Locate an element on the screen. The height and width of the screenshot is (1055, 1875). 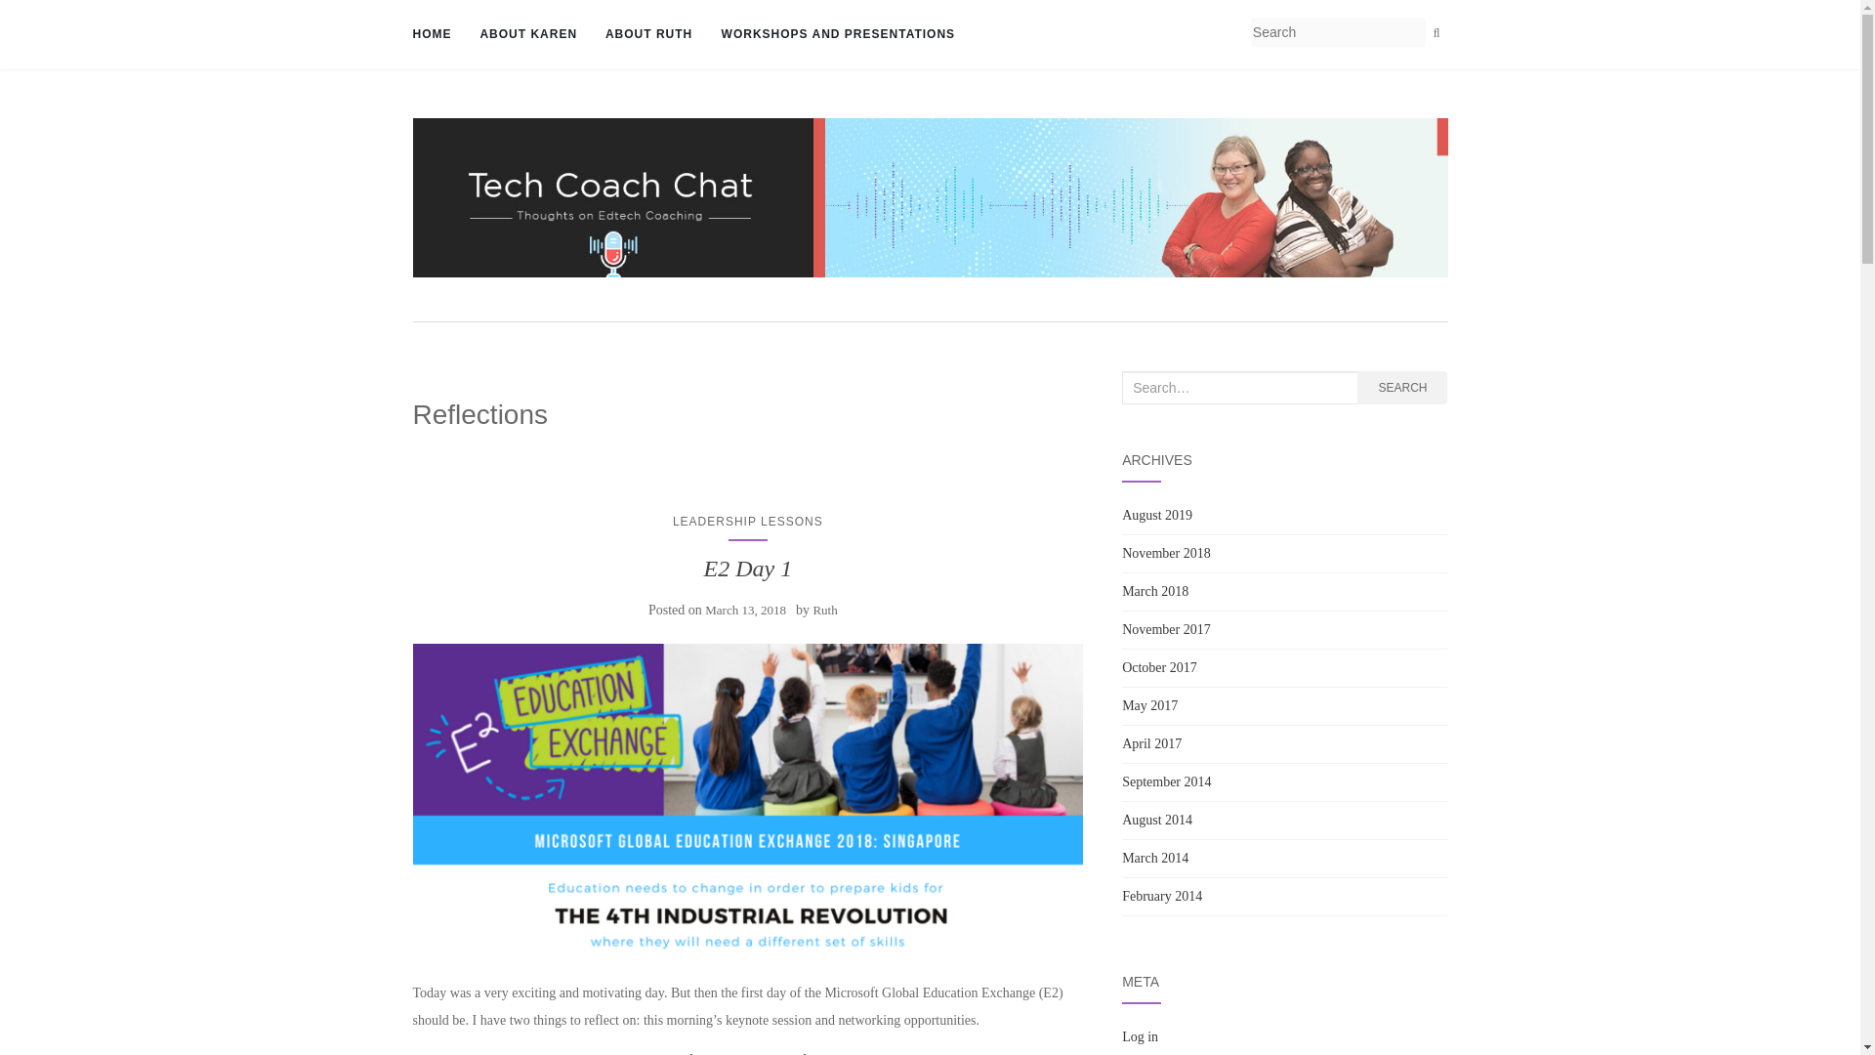
 WORKSHOPS AND PRESENTATIONS is located at coordinates (835, 35).